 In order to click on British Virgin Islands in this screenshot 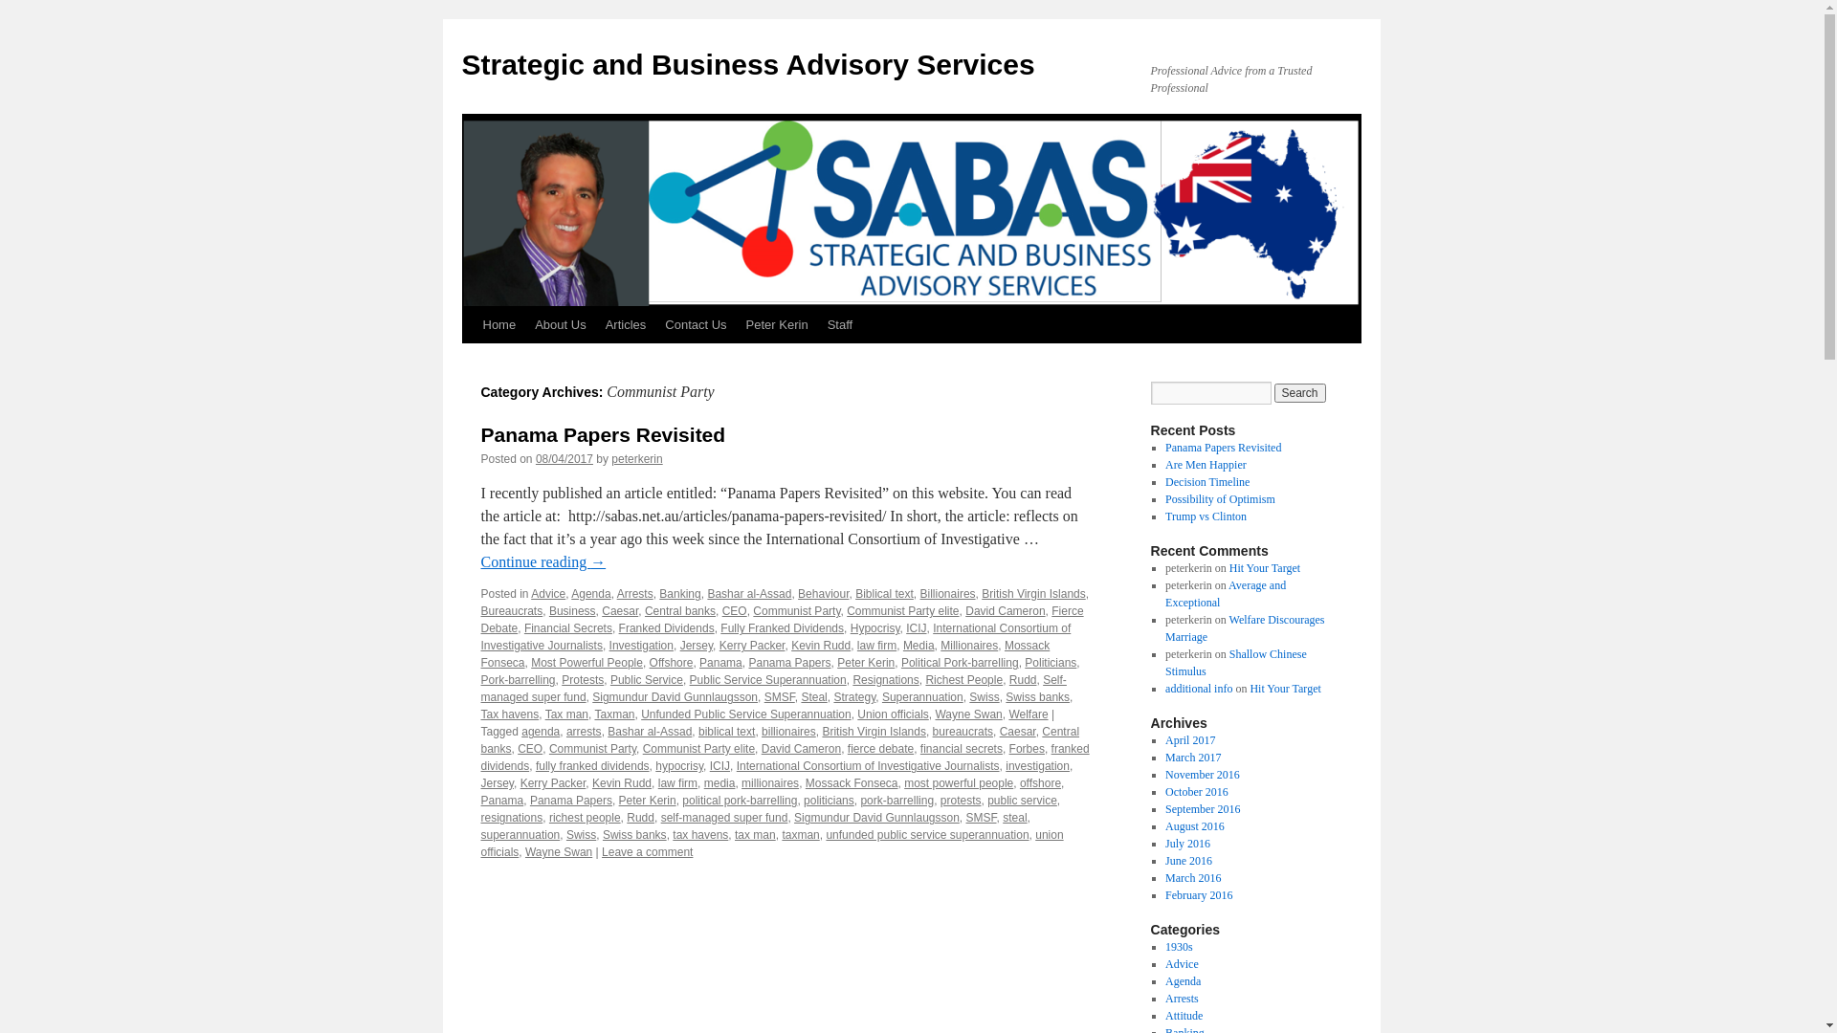, I will do `click(1033, 594)`.